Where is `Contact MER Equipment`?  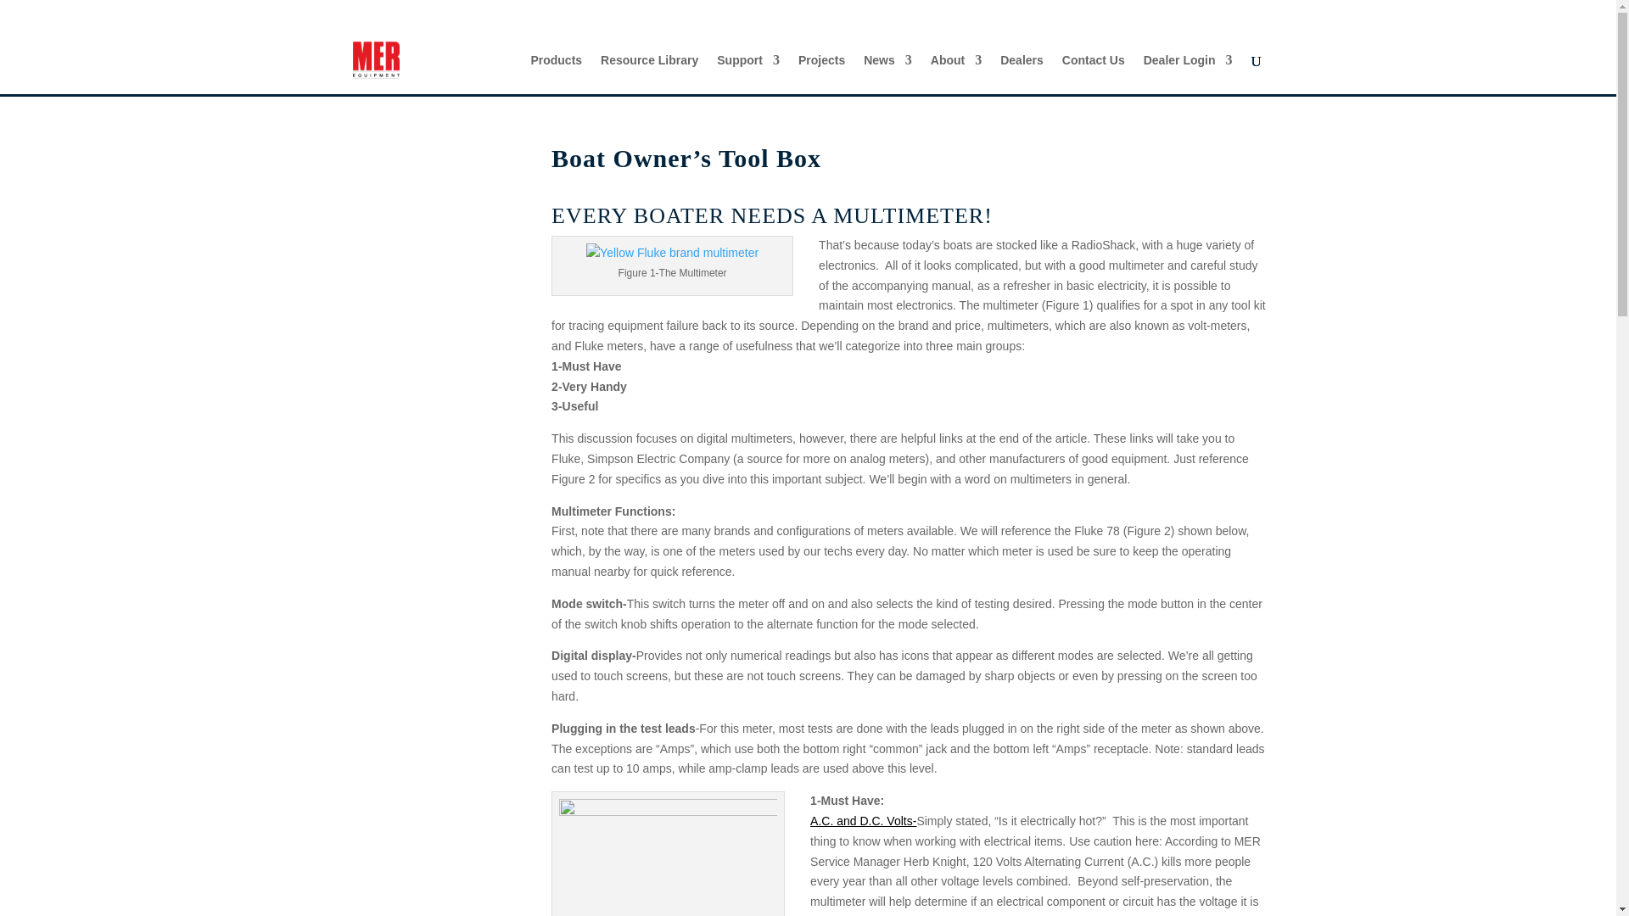 Contact MER Equipment is located at coordinates (1093, 74).